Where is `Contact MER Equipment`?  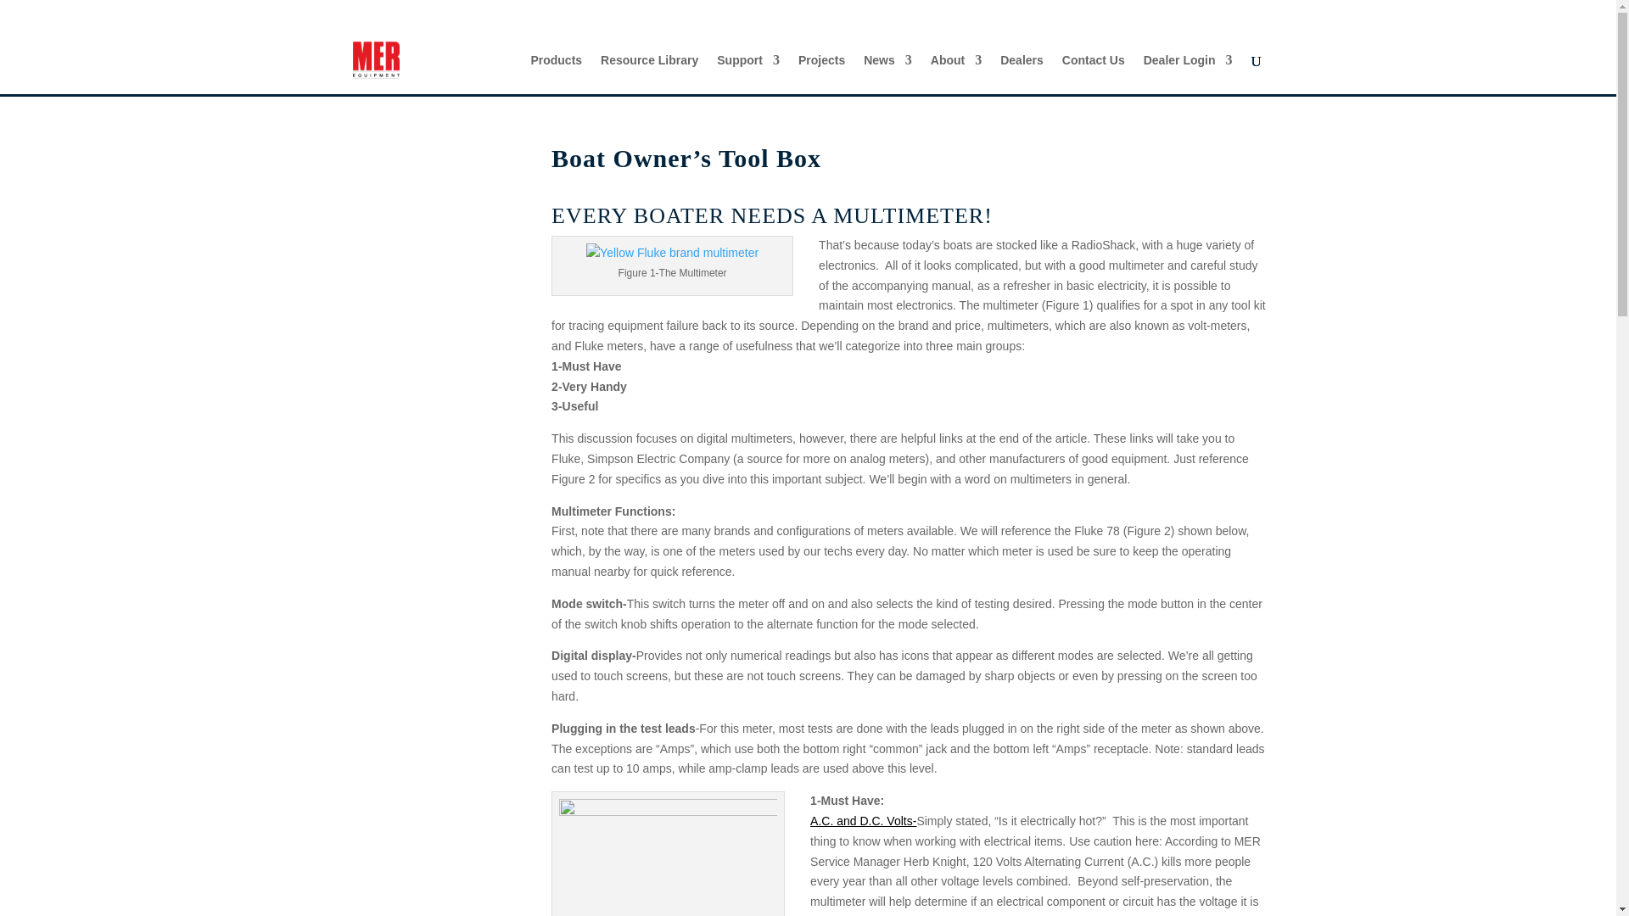 Contact MER Equipment is located at coordinates (1093, 74).